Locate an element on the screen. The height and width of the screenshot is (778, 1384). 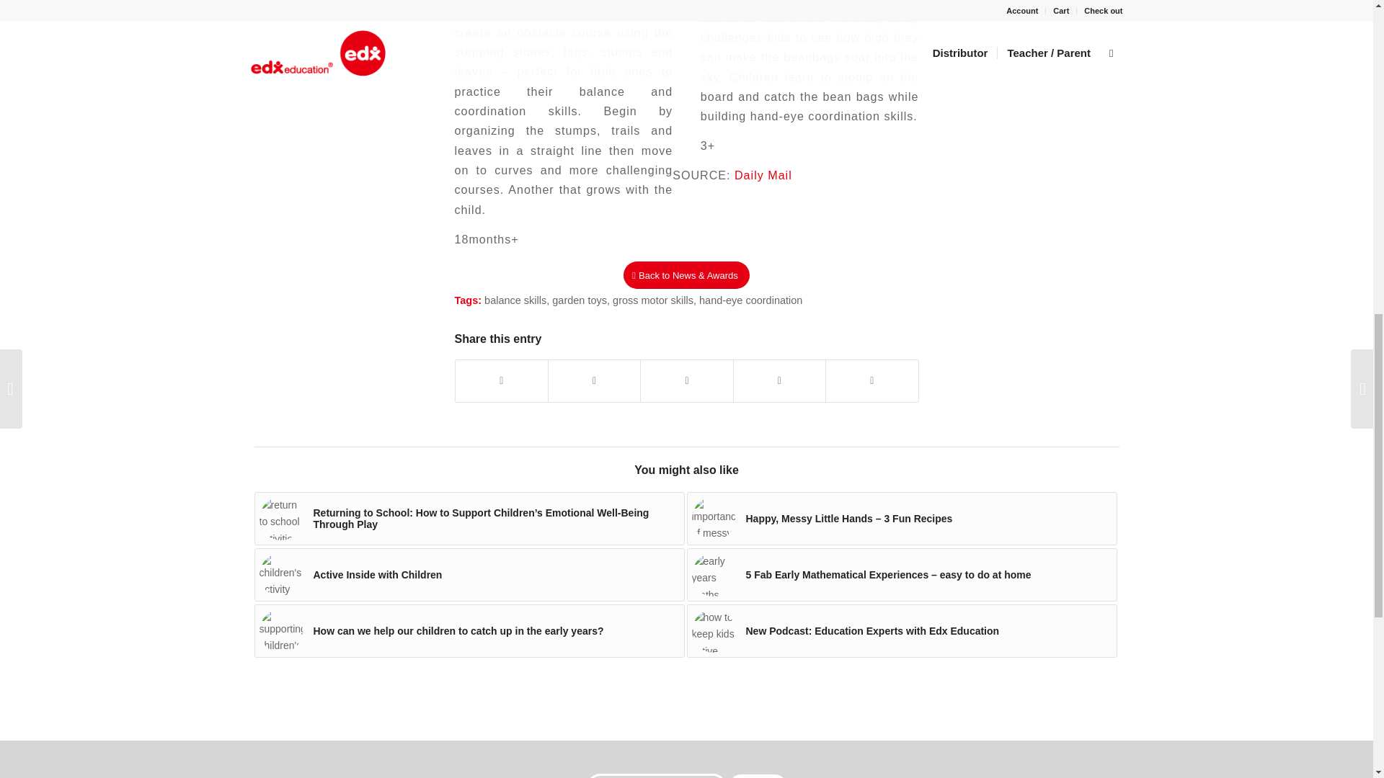
New Podcast: Education Experts with Edx Education is located at coordinates (901, 631).